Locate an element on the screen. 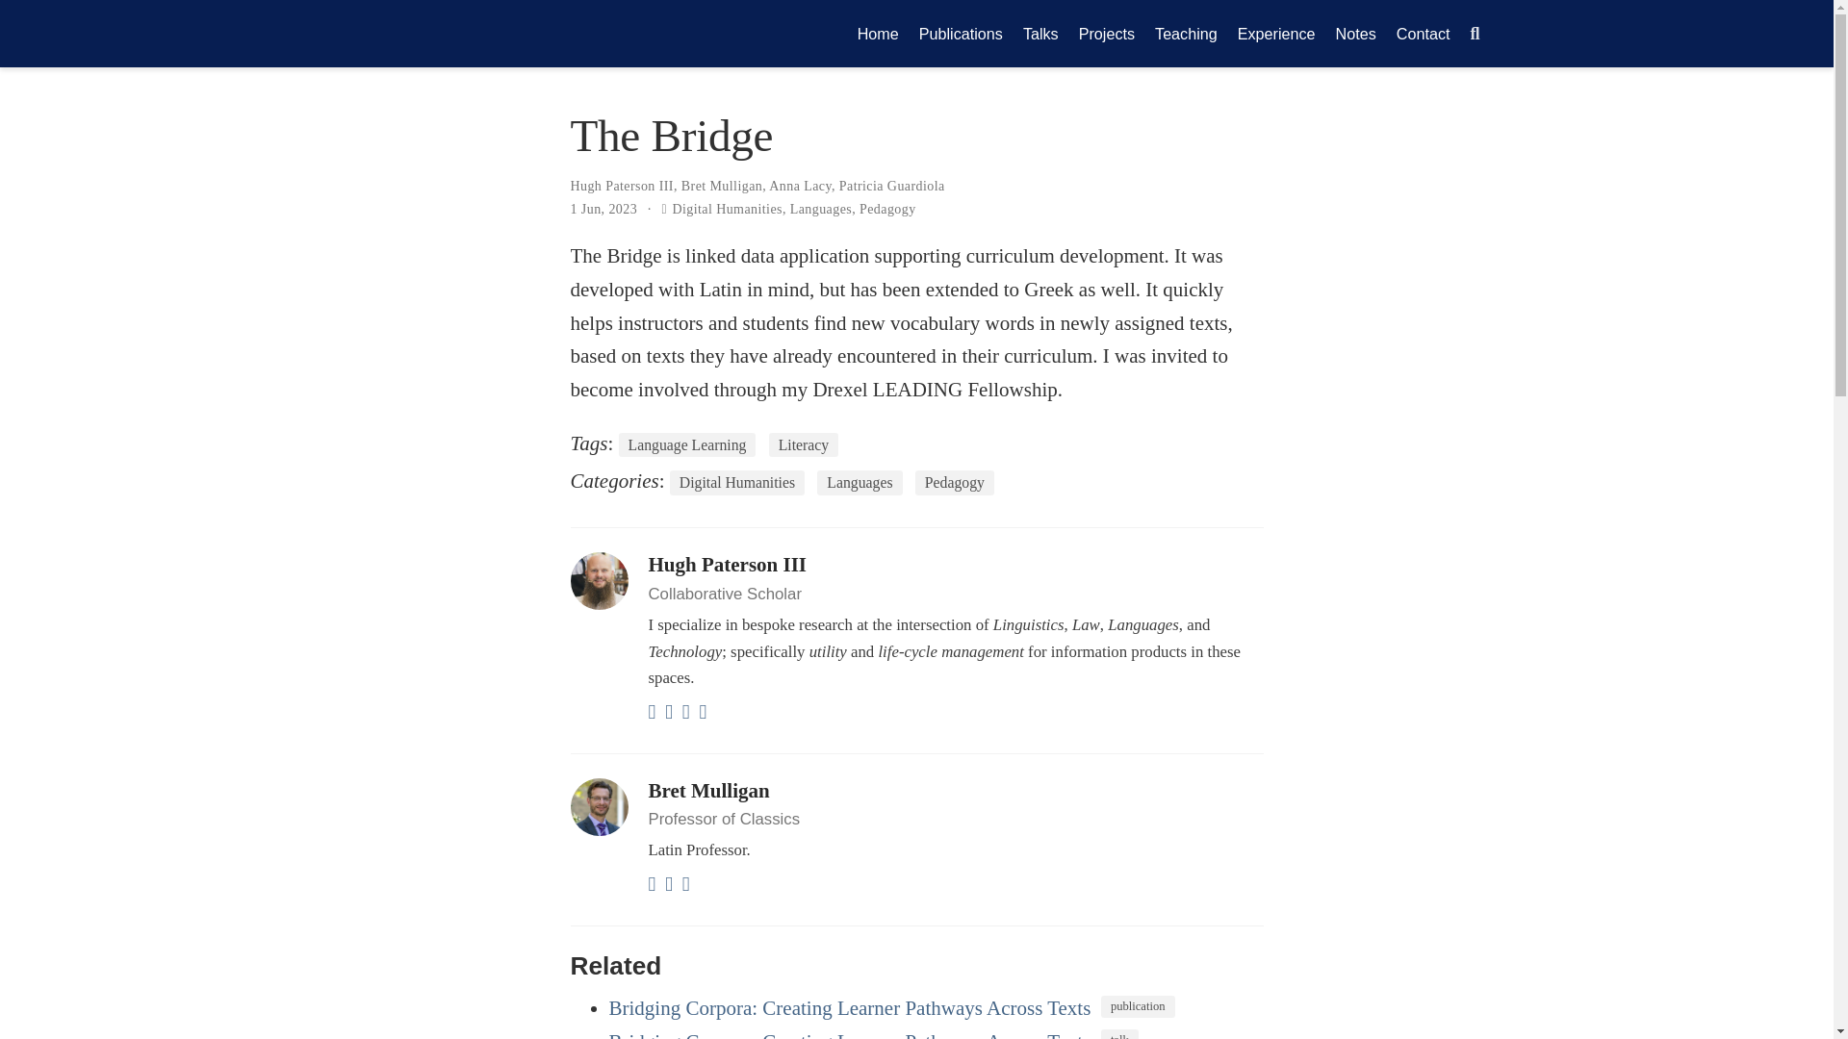 Image resolution: width=1848 pixels, height=1039 pixels. Bridging Corpora: Creating Learner Pathways Across Texts is located at coordinates (849, 1007).